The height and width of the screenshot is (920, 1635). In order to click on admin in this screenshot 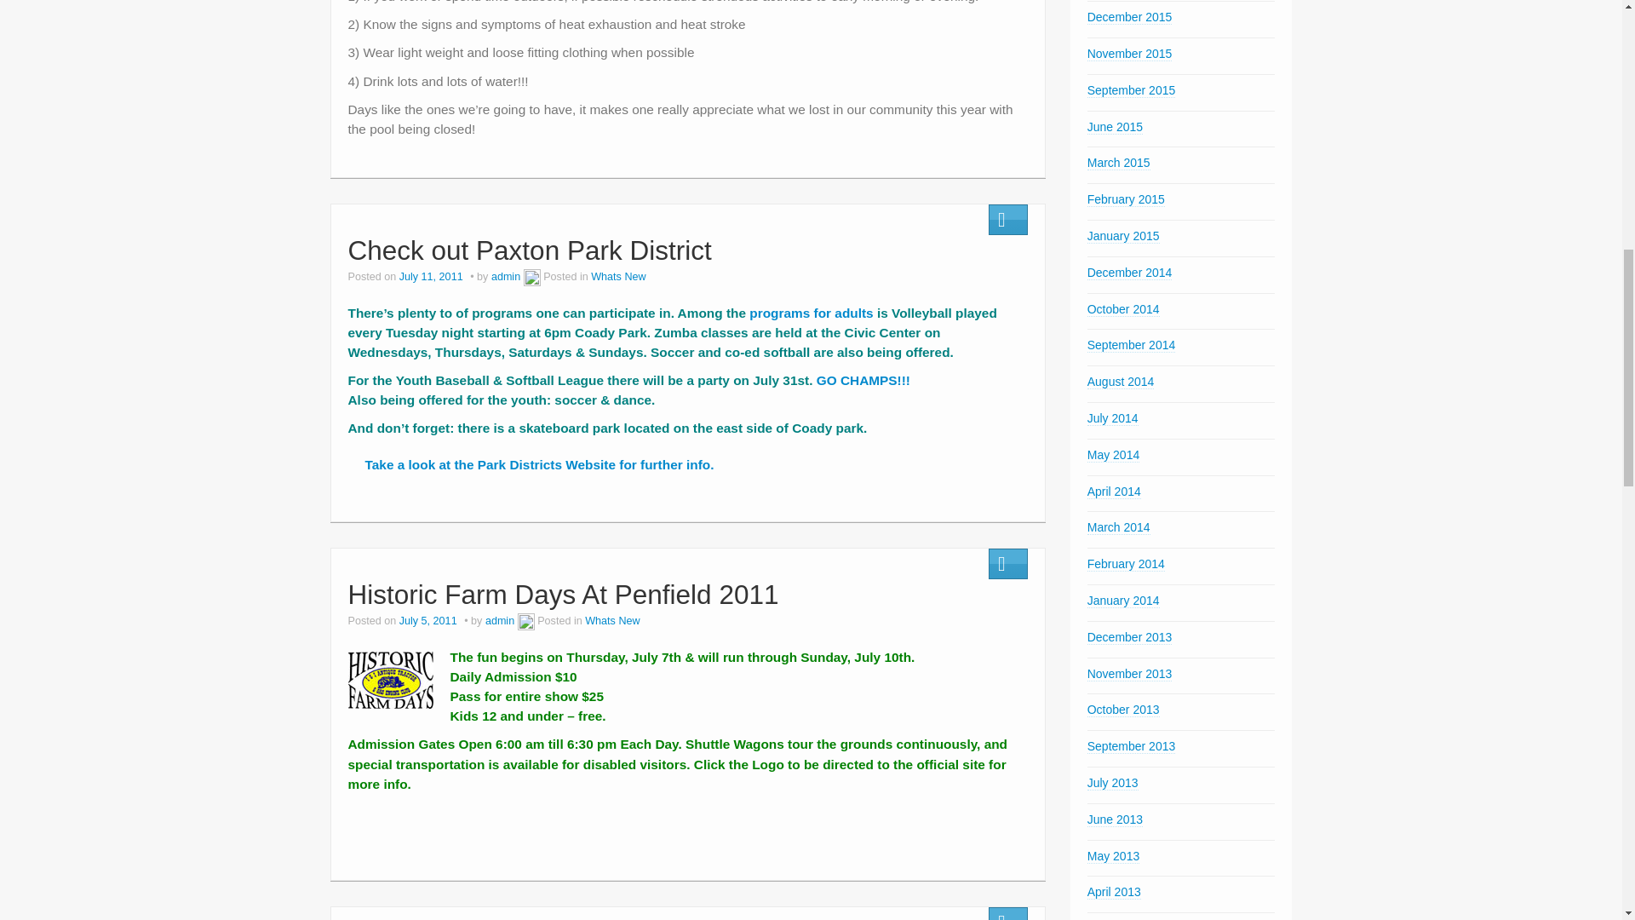, I will do `click(500, 620)`.